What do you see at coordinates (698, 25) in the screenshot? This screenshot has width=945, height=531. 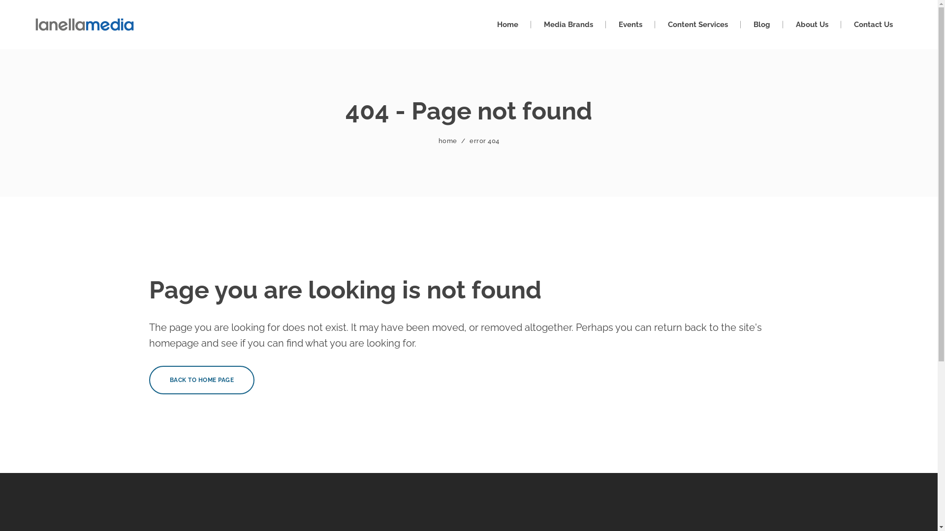 I see `Content Services` at bounding box center [698, 25].